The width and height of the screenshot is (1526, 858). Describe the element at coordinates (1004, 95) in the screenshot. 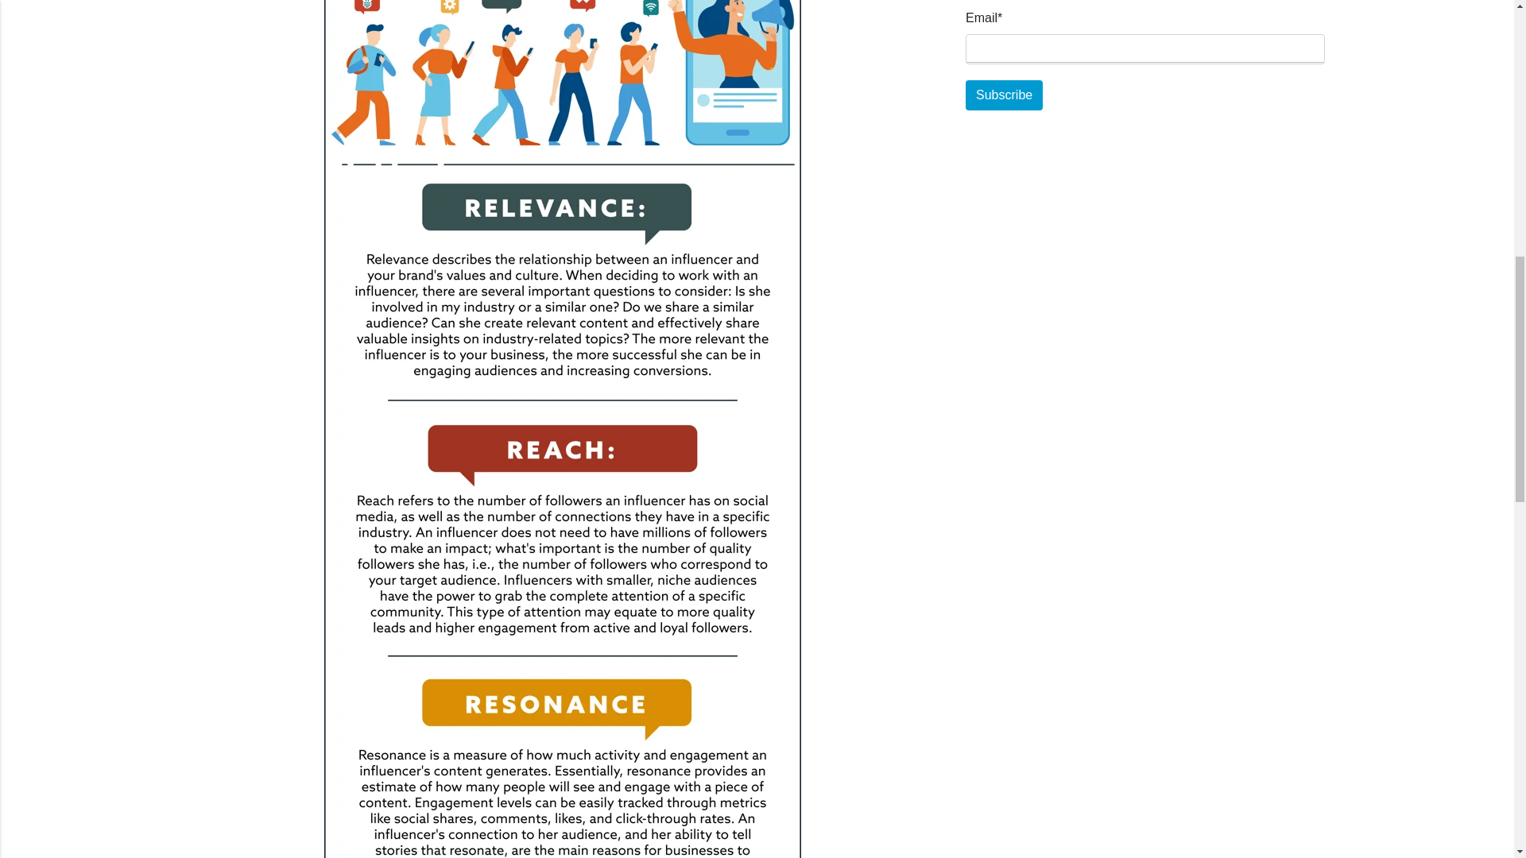

I see `Subscribe` at that location.